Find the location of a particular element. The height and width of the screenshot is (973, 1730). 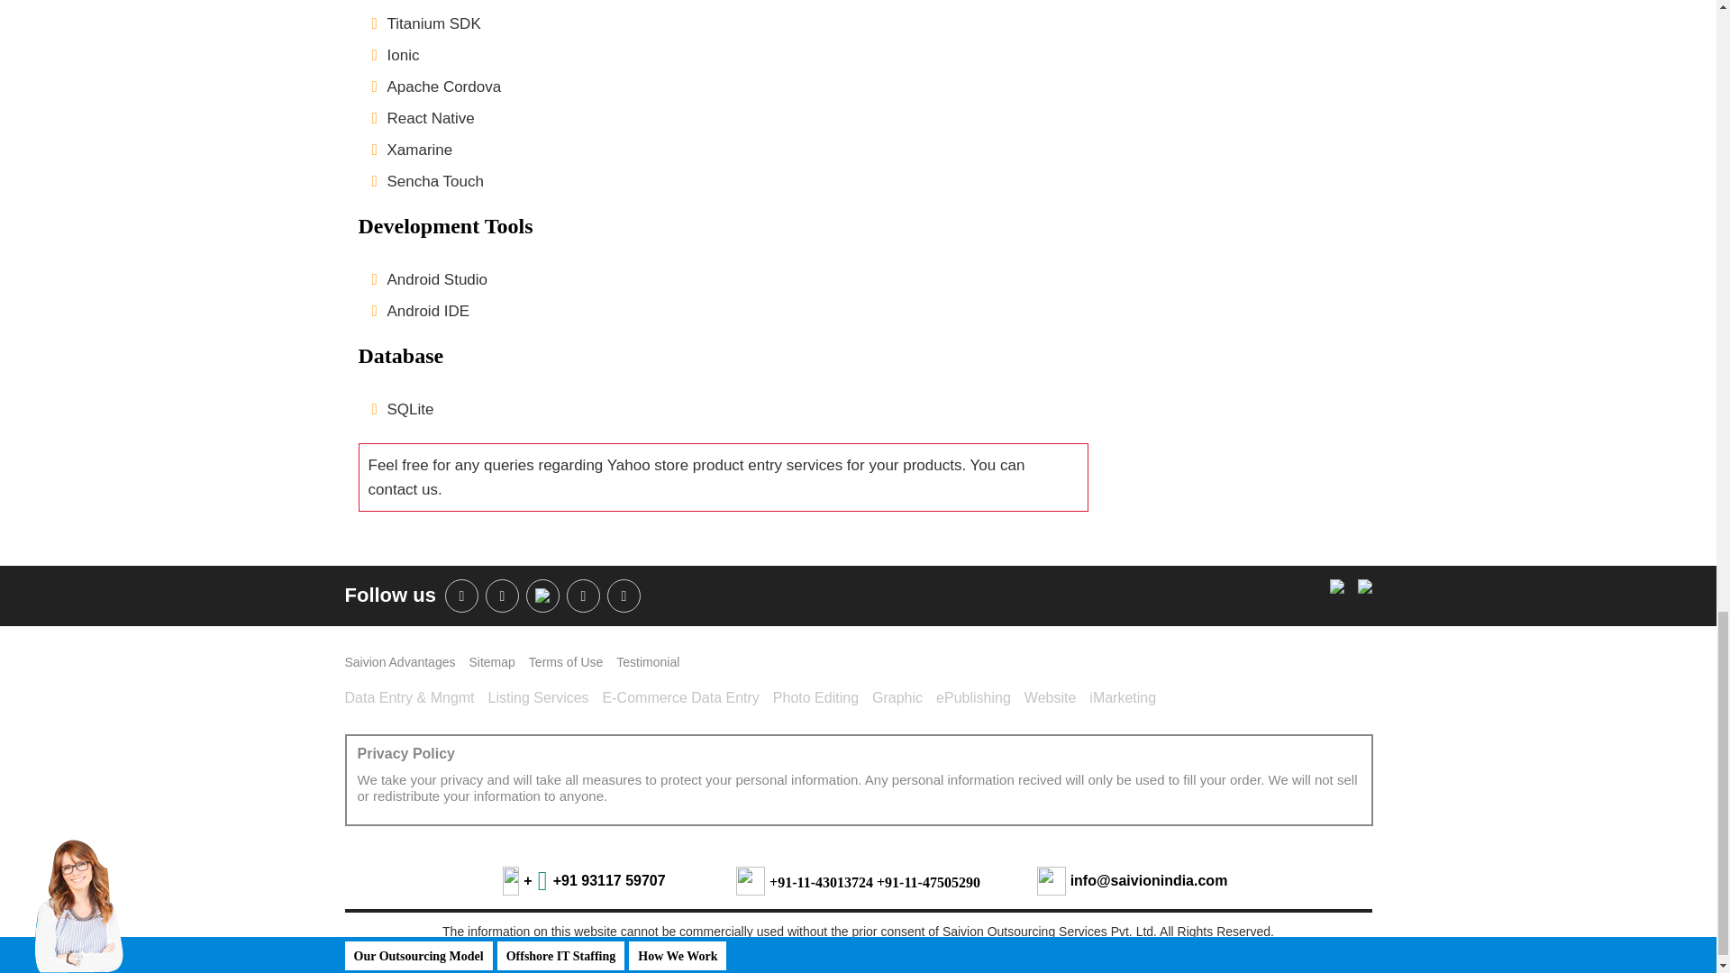

Twitter is located at coordinates (584, 596).